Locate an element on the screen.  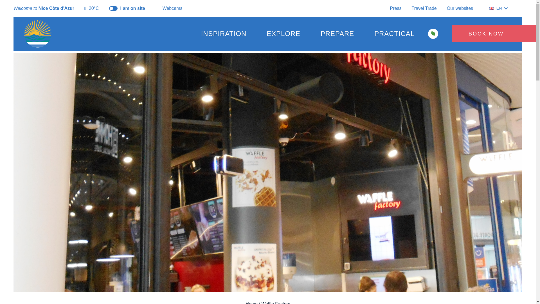
Press is located at coordinates (396, 8).